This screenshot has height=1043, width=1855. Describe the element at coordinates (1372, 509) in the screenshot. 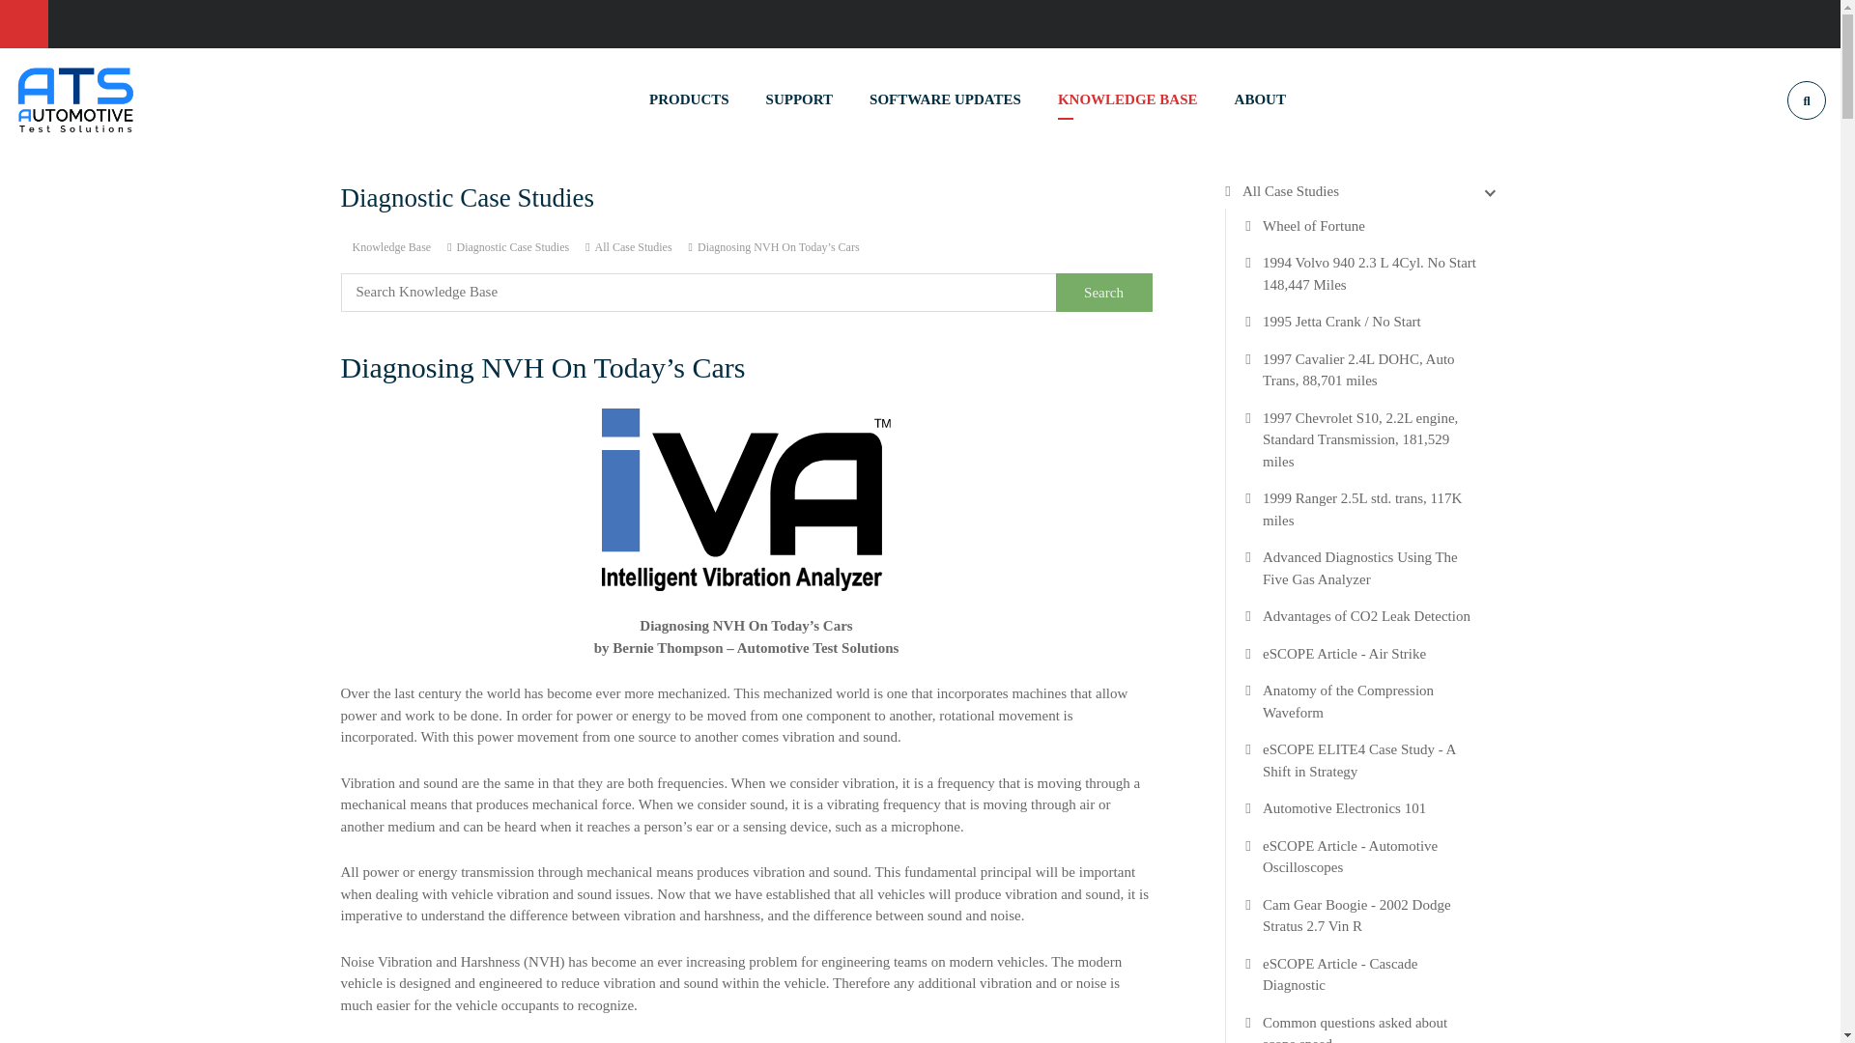

I see `1999 Ranger 2.5L std. trans, 117K miles` at that location.